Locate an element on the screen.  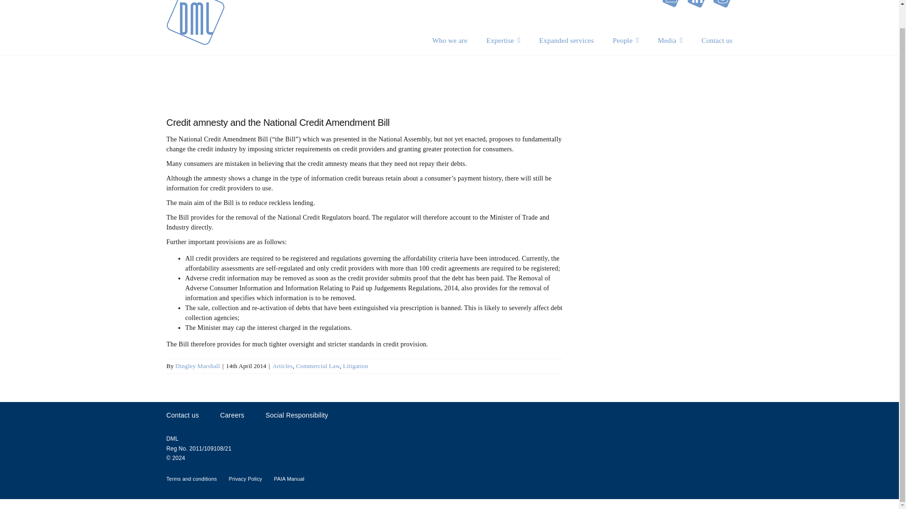
Contact us is located at coordinates (717, 41).